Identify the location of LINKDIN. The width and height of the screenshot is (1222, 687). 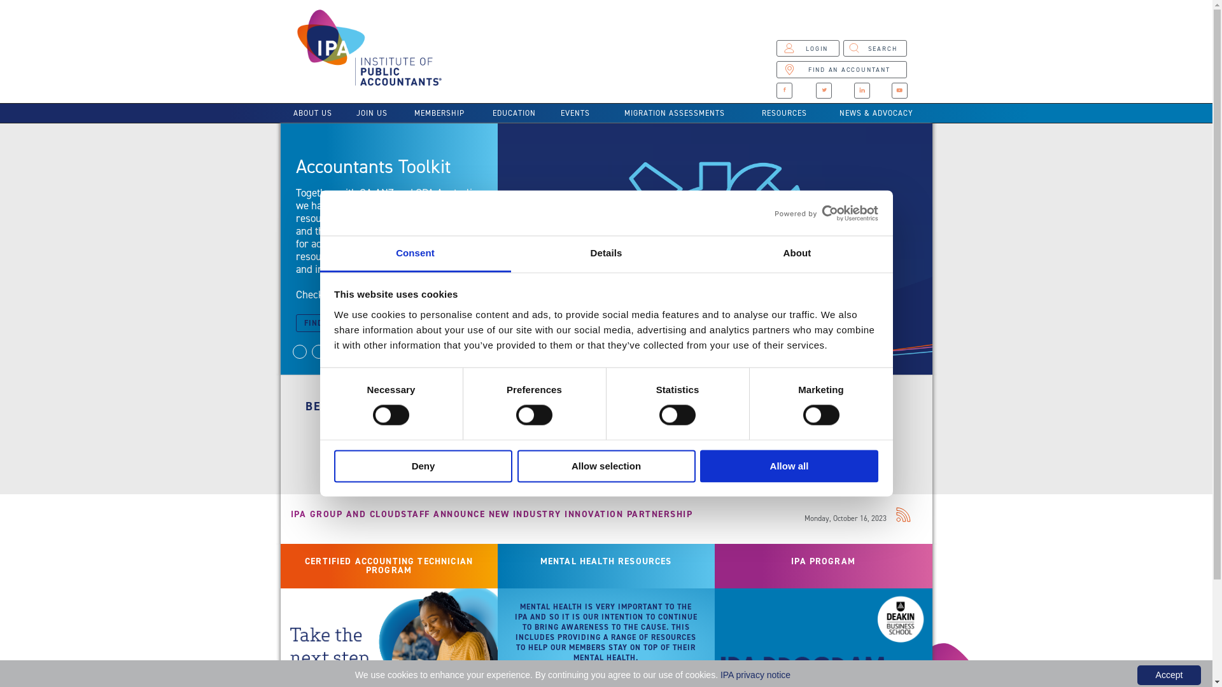
(862, 90).